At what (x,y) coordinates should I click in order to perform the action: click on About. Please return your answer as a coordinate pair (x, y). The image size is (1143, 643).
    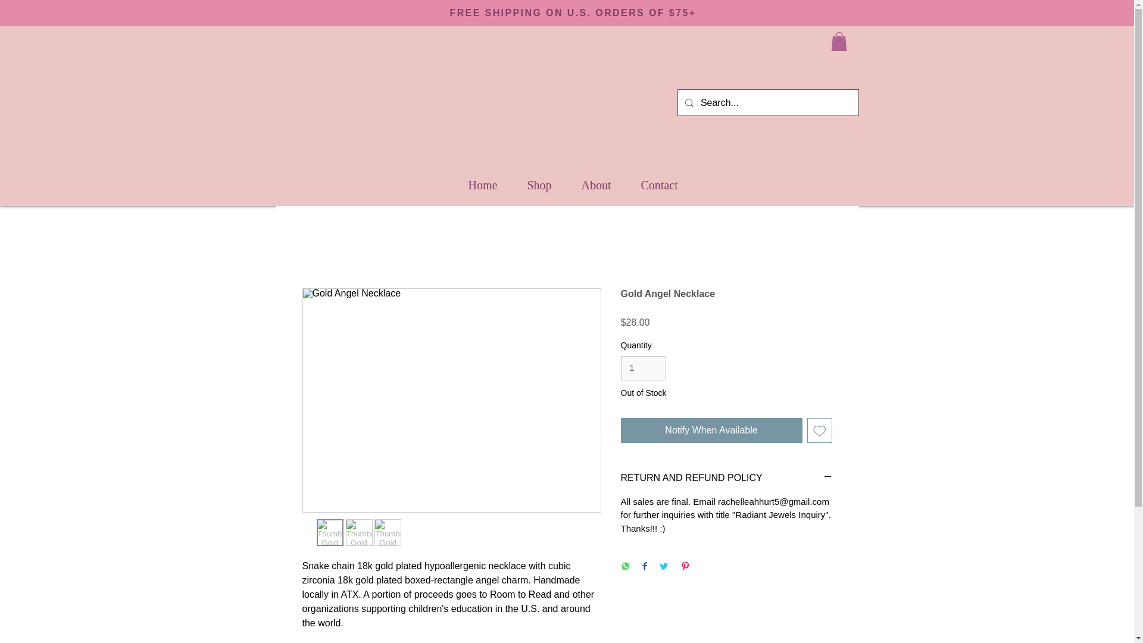
    Looking at the image, I should click on (597, 185).